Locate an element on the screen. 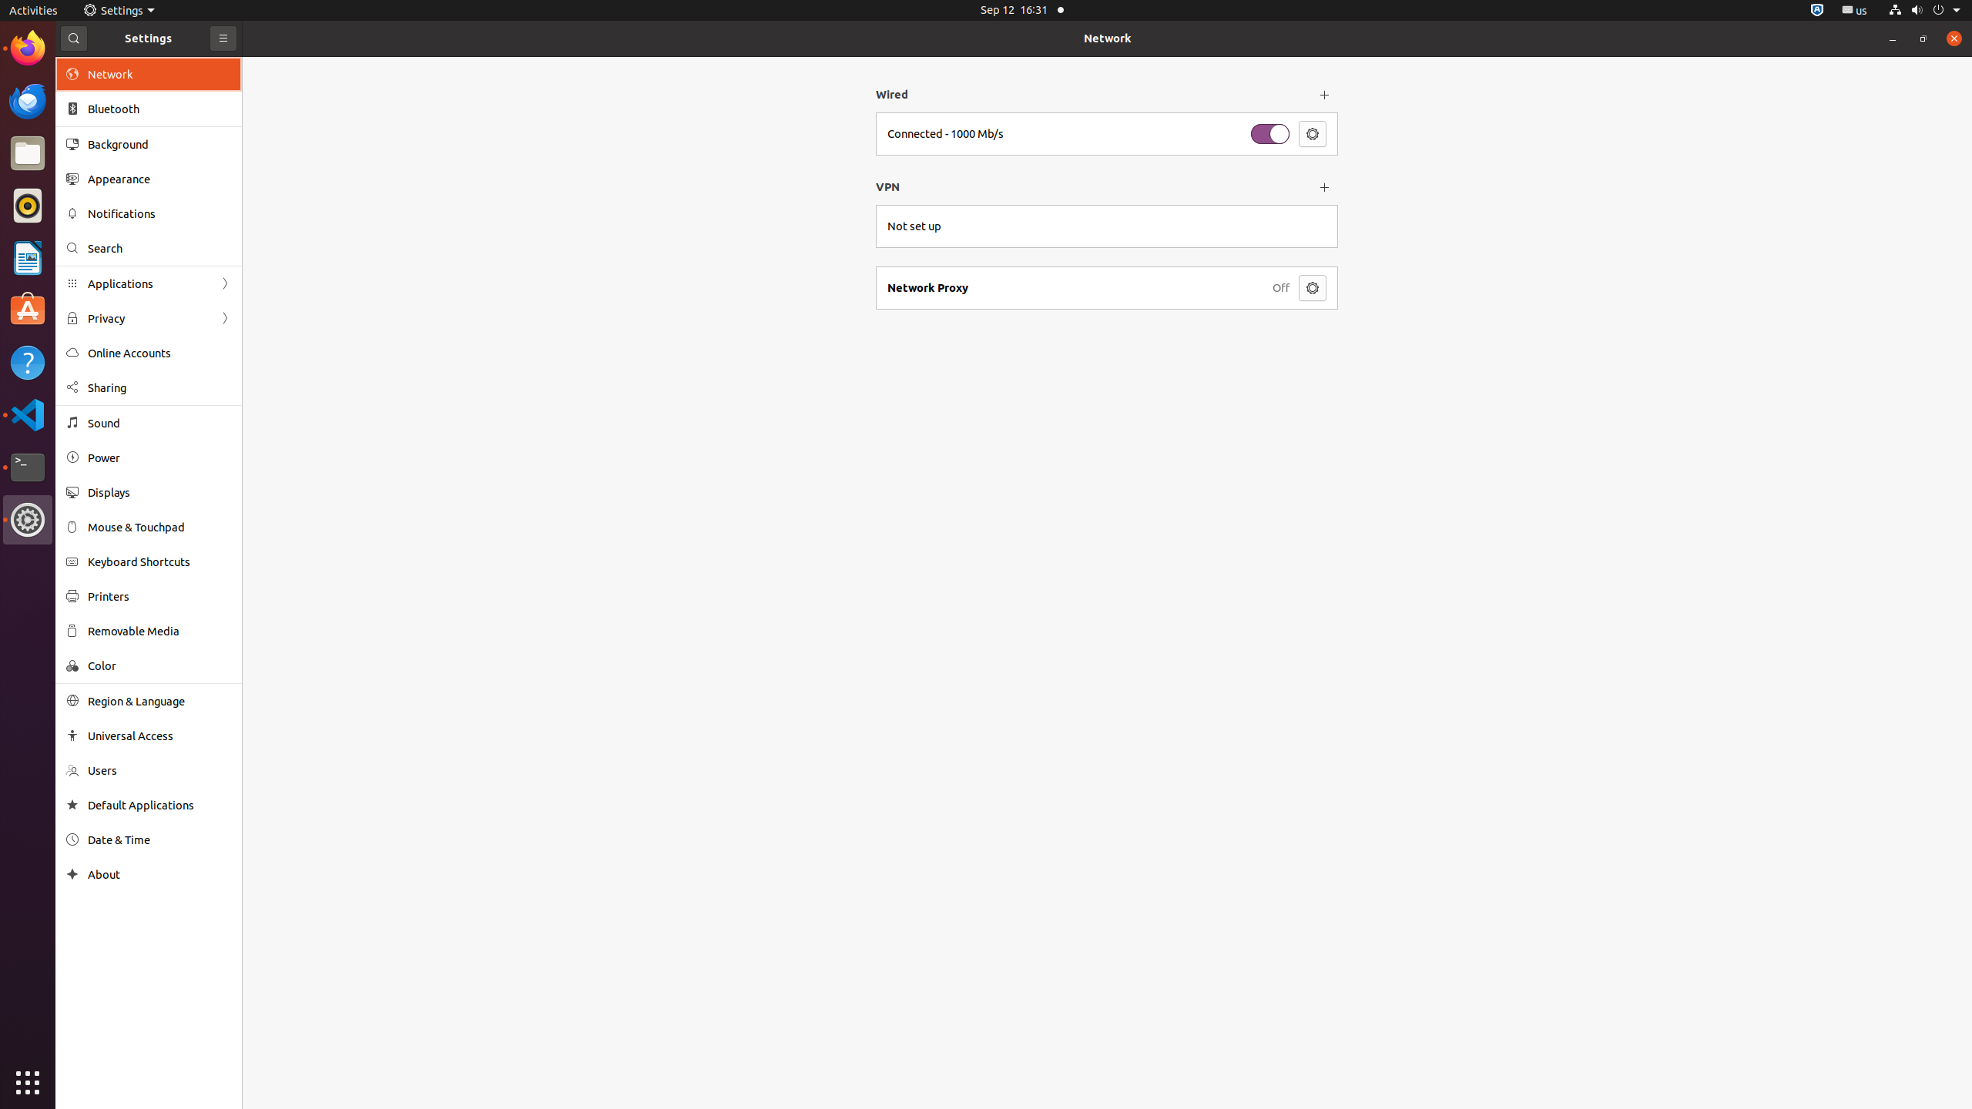 The height and width of the screenshot is (1109, 1972). Terminal is located at coordinates (28, 467).